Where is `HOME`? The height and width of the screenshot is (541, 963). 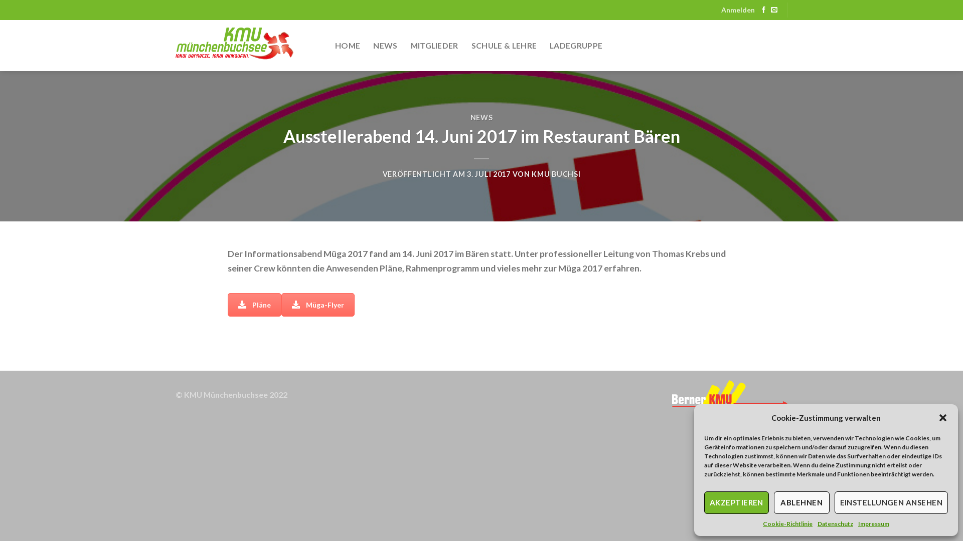 HOME is located at coordinates (348, 46).